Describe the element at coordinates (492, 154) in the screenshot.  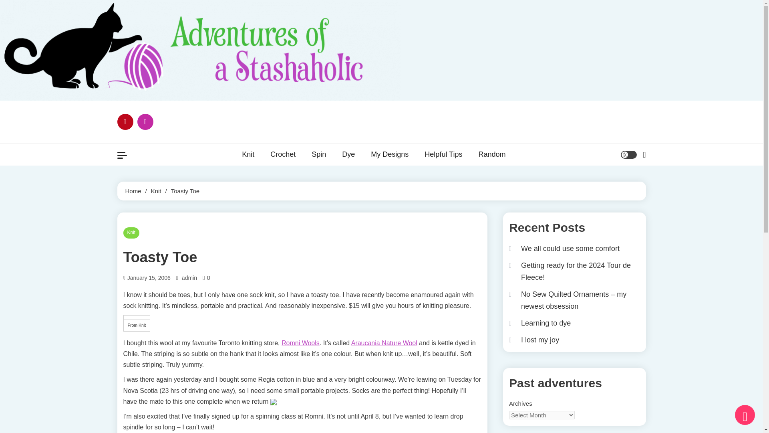
I see `Random` at that location.